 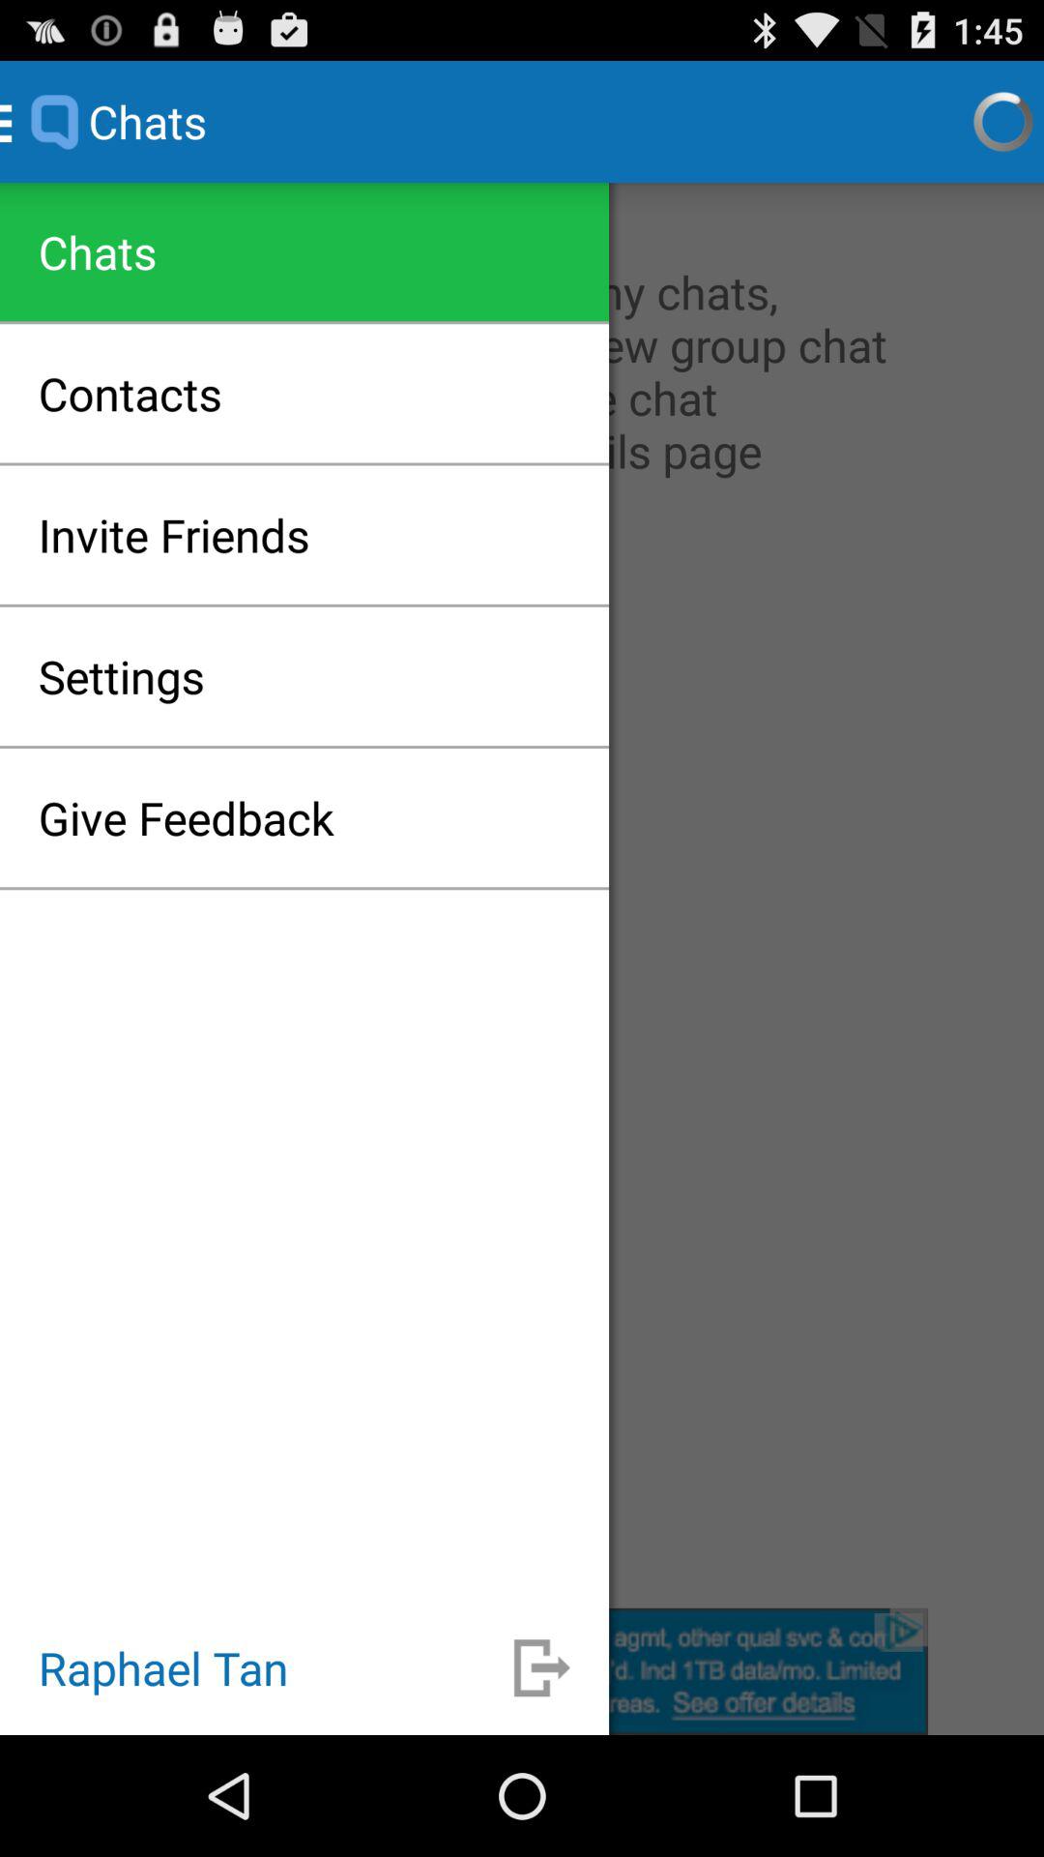 I want to click on expandable icon, so click(x=541, y=1667).